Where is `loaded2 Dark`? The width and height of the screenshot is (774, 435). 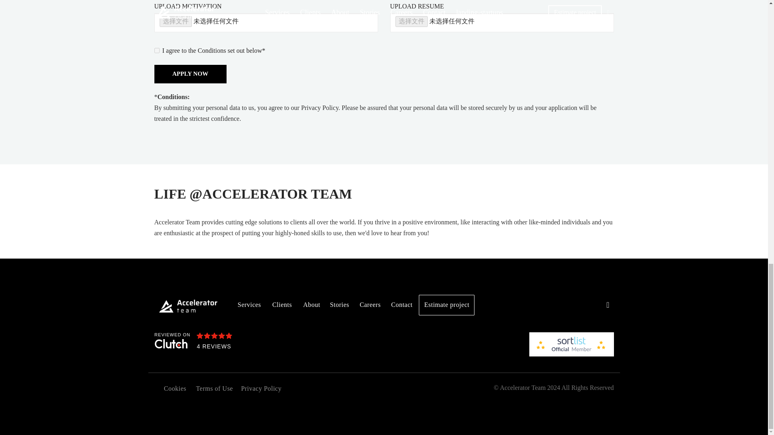 loaded2 Dark is located at coordinates (266, 342).